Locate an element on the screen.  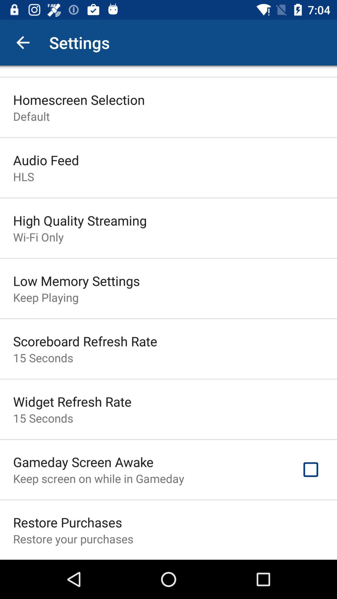
open the icon below the wi-fi only icon is located at coordinates (76, 281).